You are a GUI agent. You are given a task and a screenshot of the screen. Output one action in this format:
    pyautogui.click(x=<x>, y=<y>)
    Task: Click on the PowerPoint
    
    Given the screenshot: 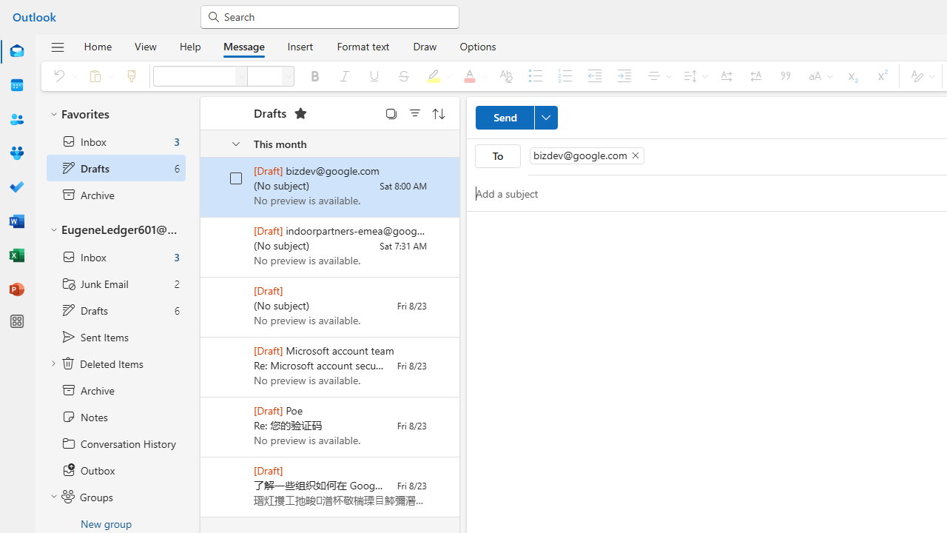 What is the action you would take?
    pyautogui.click(x=16, y=290)
    